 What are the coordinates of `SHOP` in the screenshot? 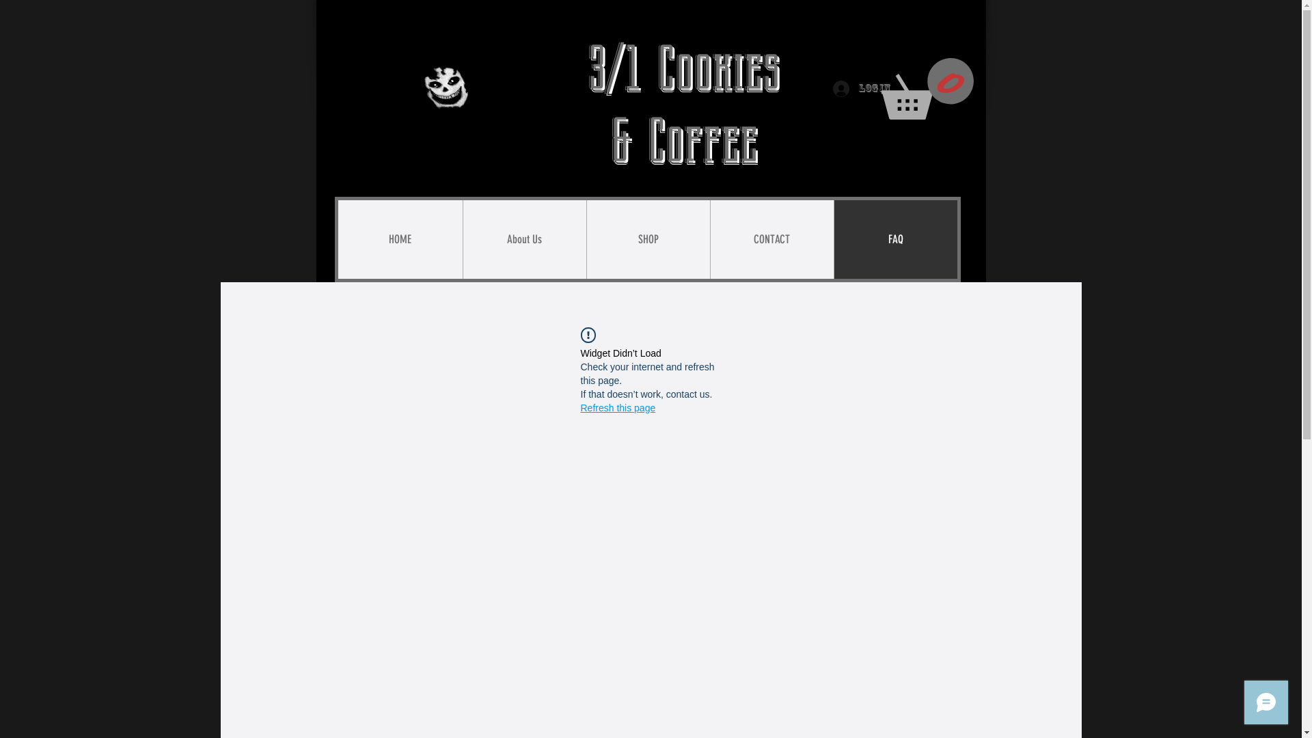 It's located at (648, 239).